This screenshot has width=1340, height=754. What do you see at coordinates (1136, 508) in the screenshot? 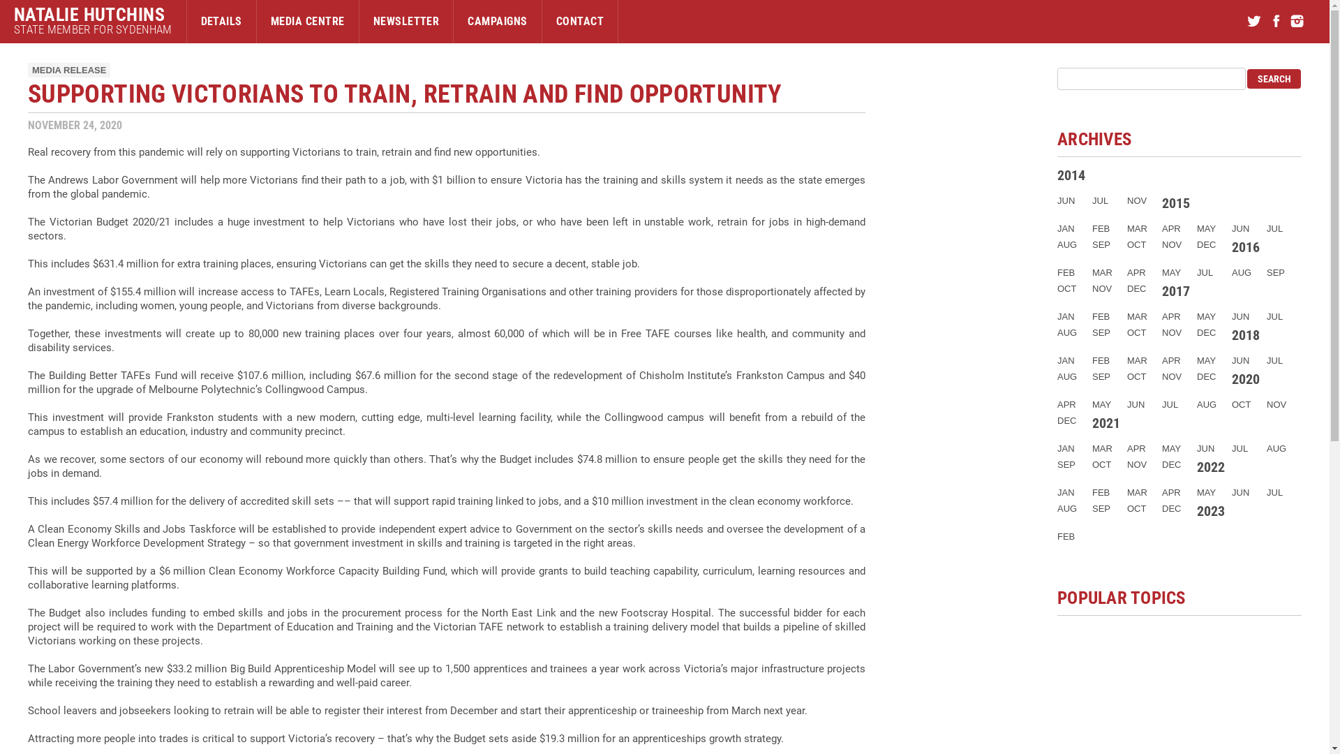
I see `OCT` at bounding box center [1136, 508].